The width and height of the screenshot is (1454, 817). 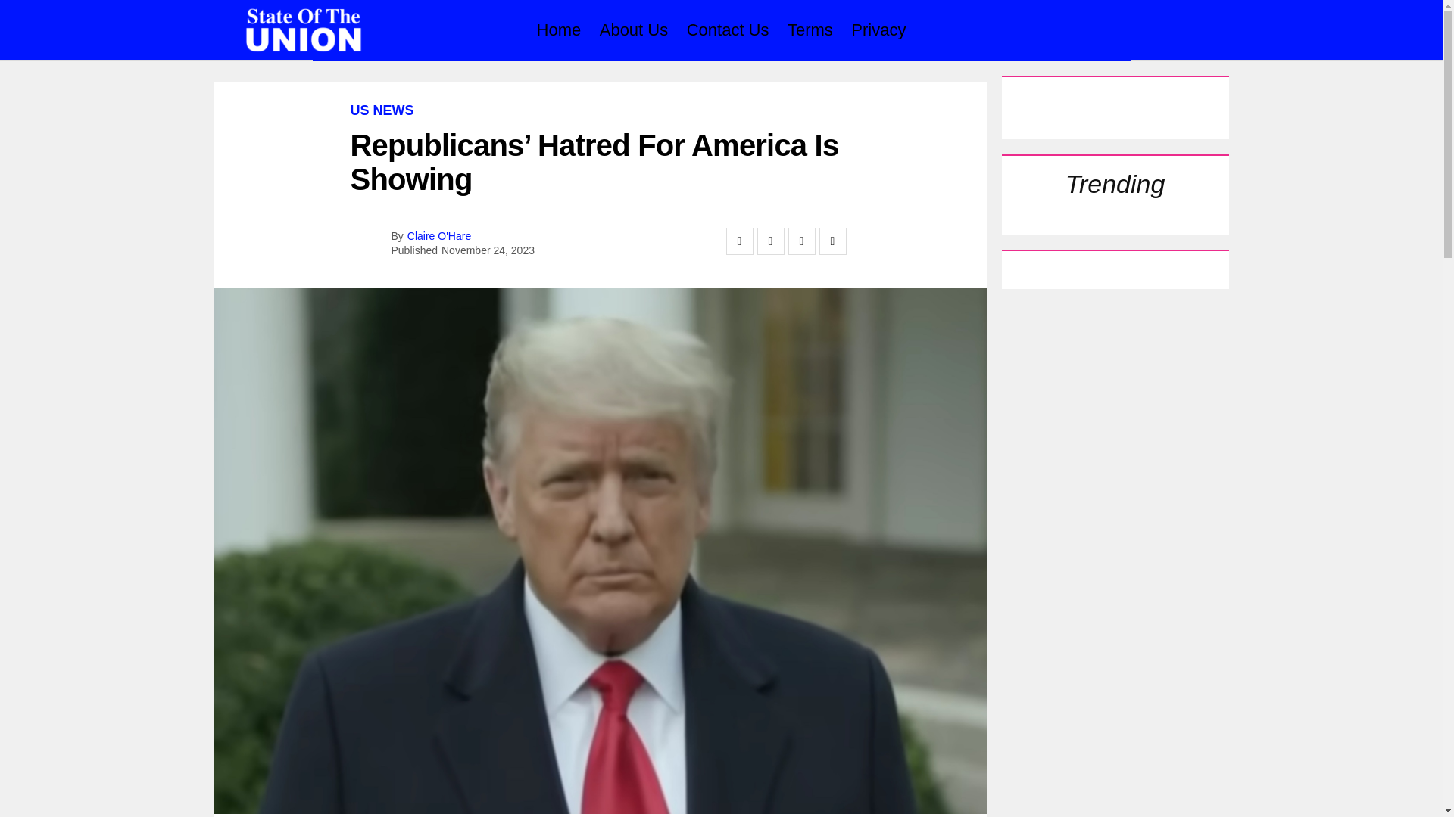 I want to click on Tweet This Post, so click(x=771, y=241).